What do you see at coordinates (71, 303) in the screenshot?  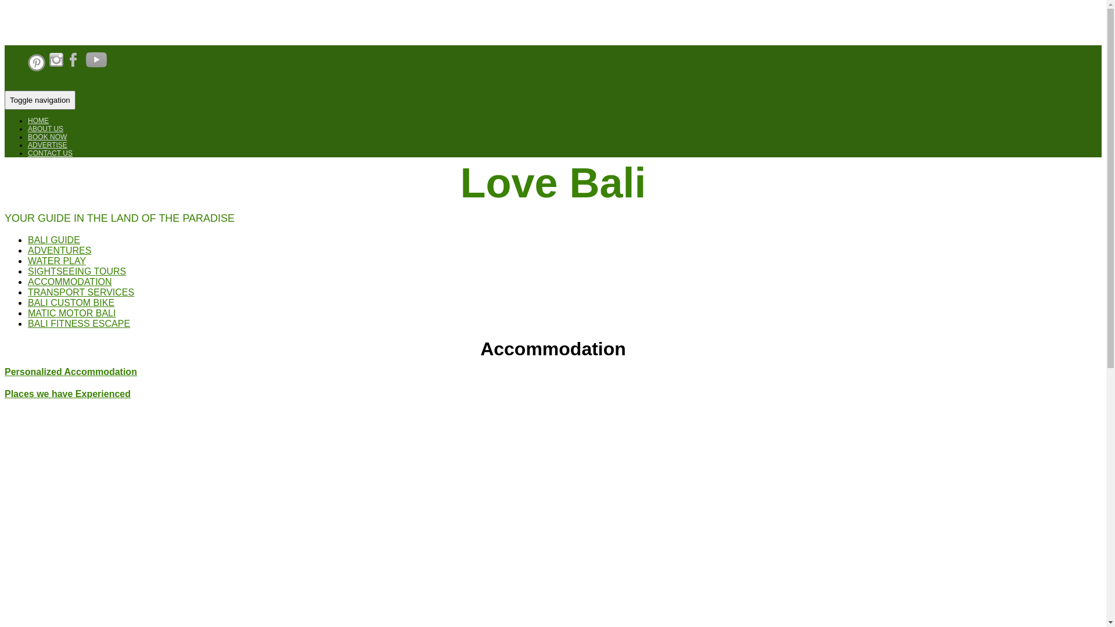 I see `BALI CUSTOM BIKE` at bounding box center [71, 303].